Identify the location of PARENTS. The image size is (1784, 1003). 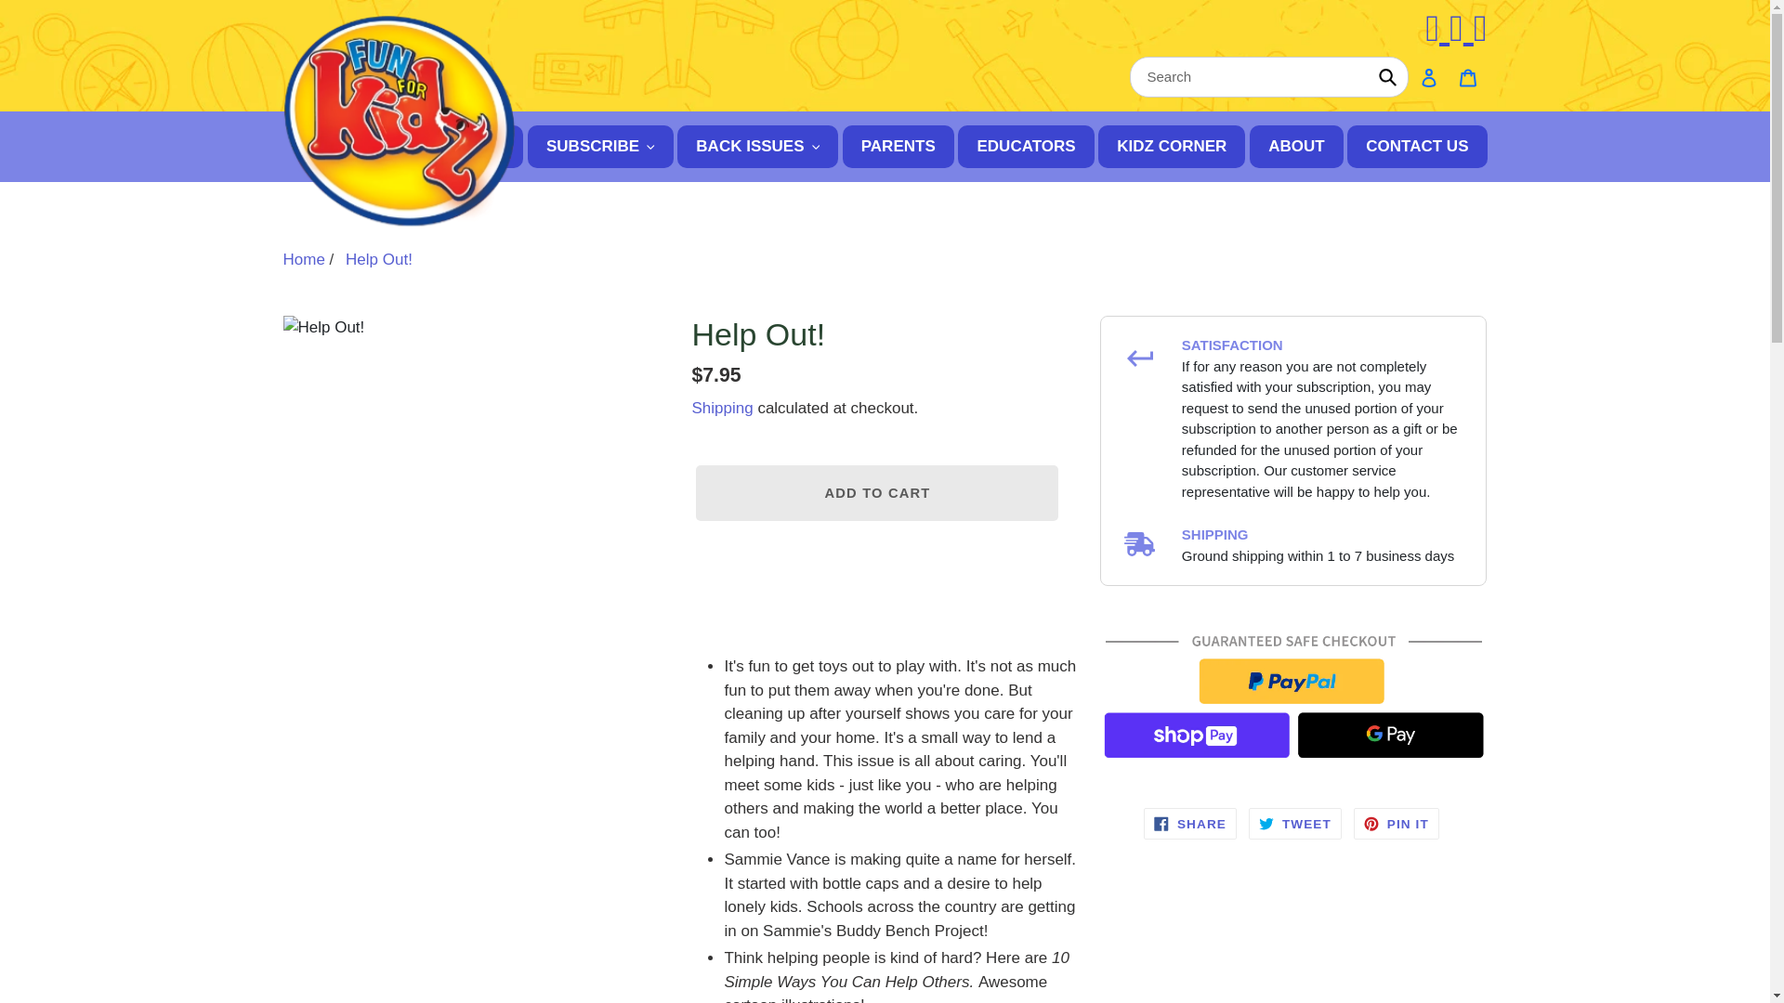
(898, 147).